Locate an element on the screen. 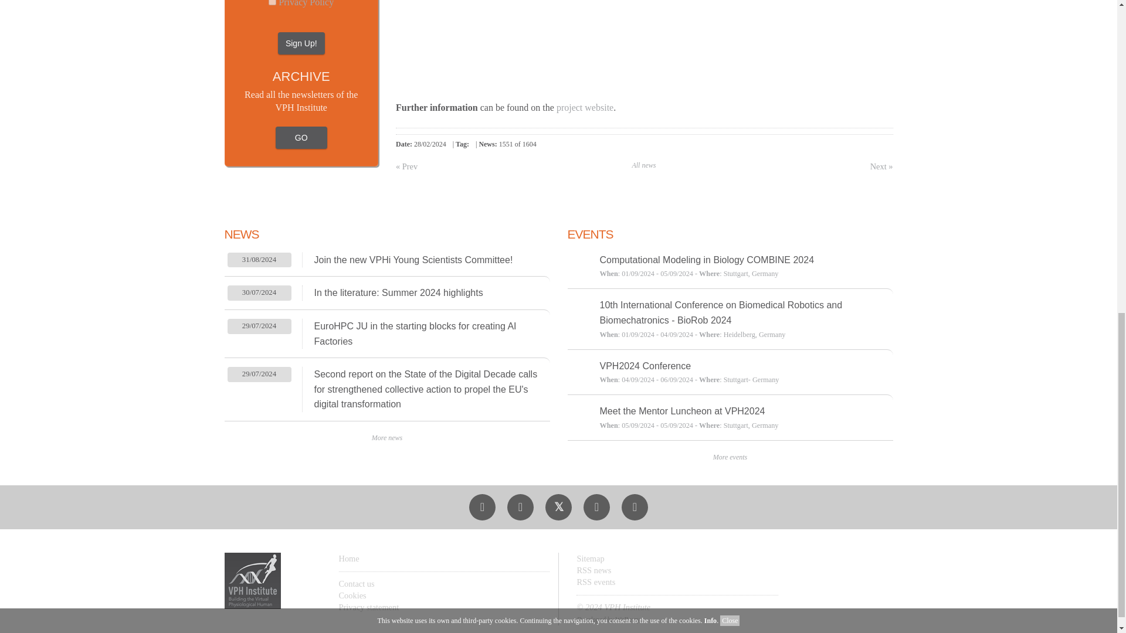 Image resolution: width=1126 pixels, height=633 pixels. All news is located at coordinates (644, 165).